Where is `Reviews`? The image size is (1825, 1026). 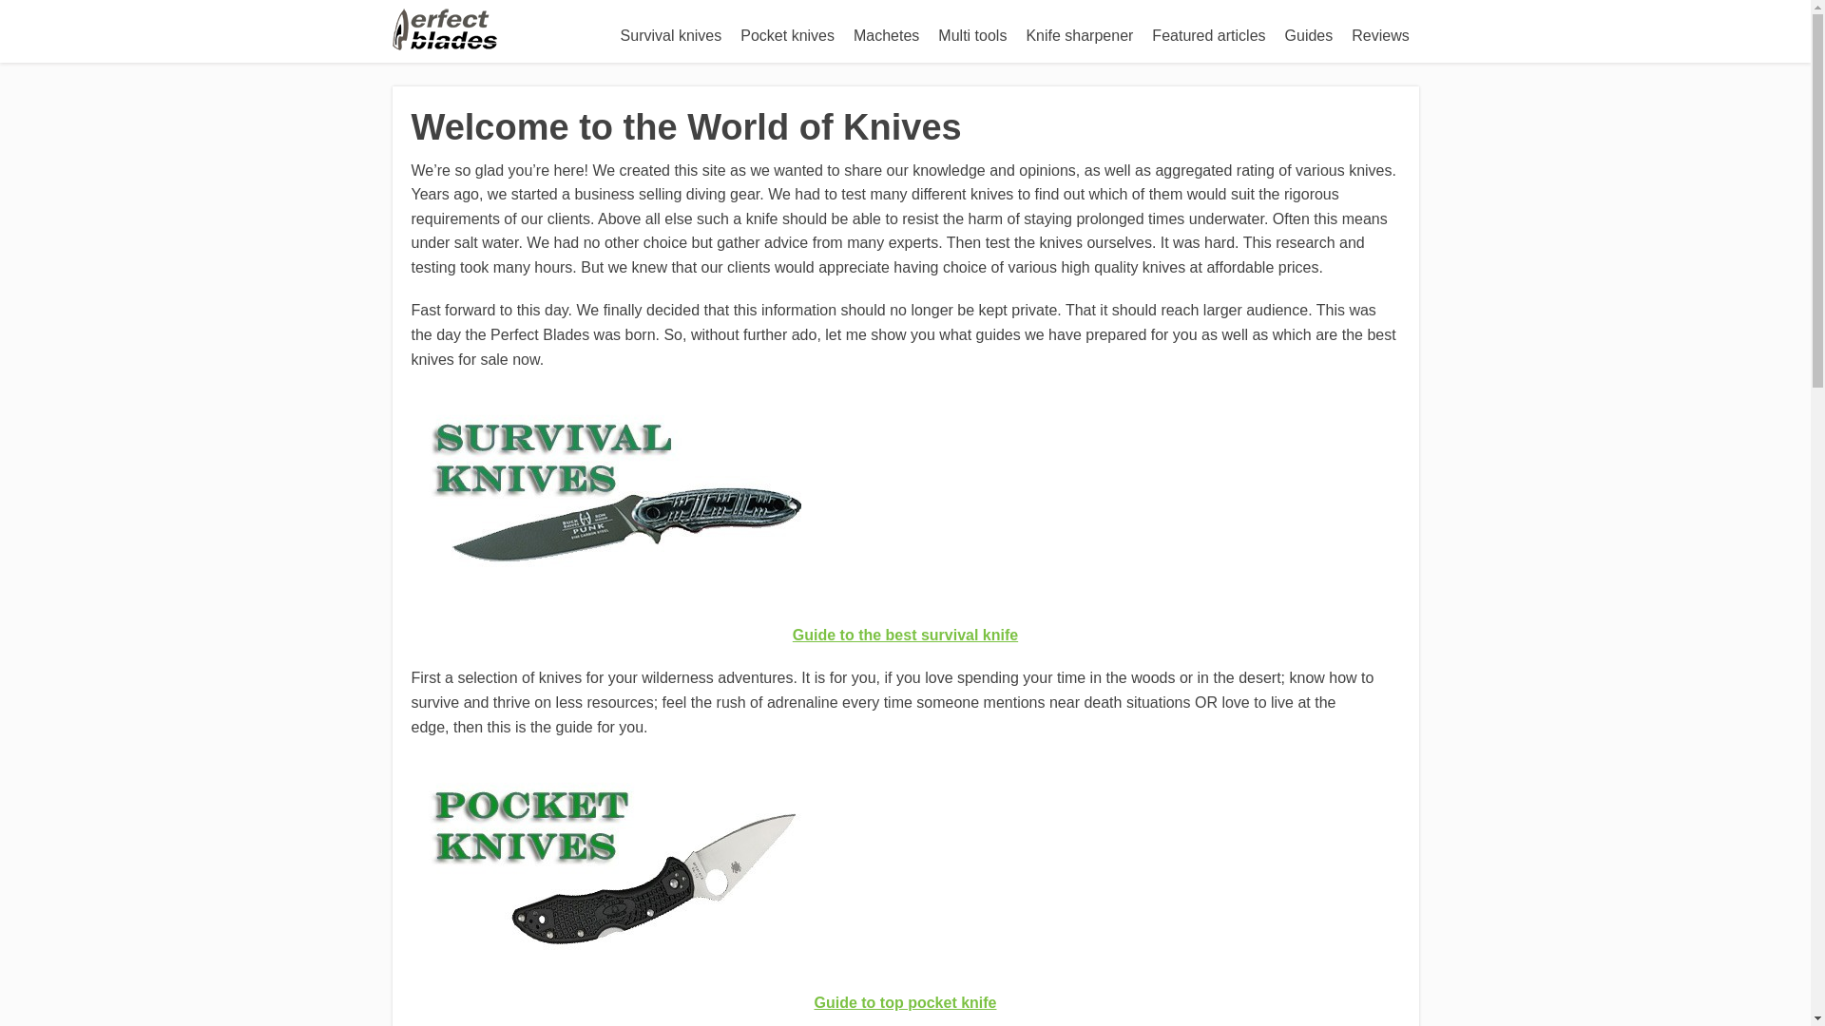 Reviews is located at coordinates (1379, 36).